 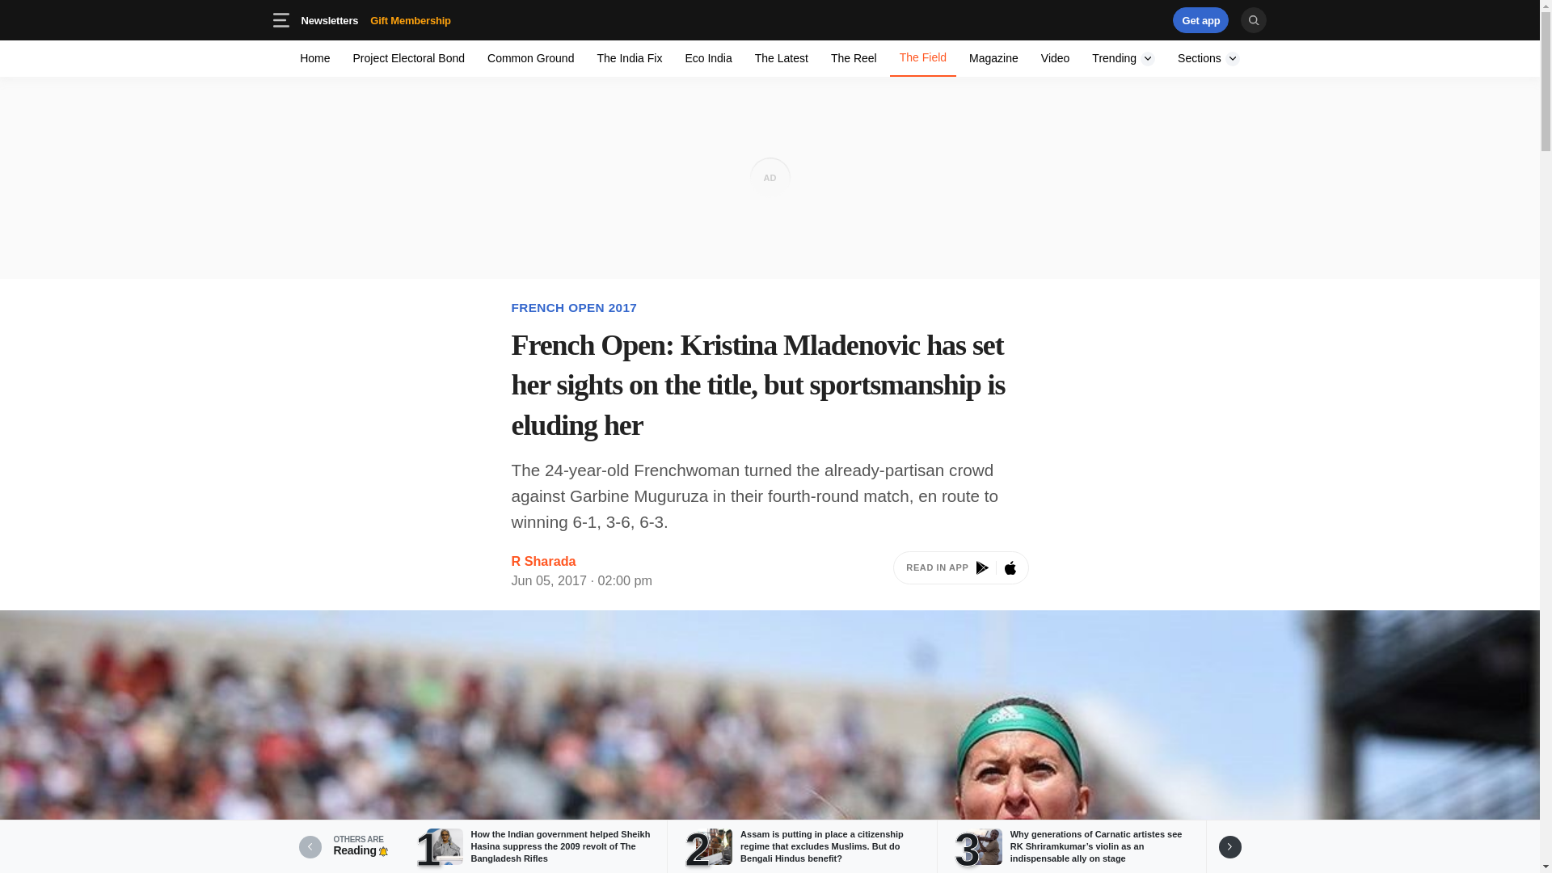 What do you see at coordinates (1201, 19) in the screenshot?
I see `Get app` at bounding box center [1201, 19].